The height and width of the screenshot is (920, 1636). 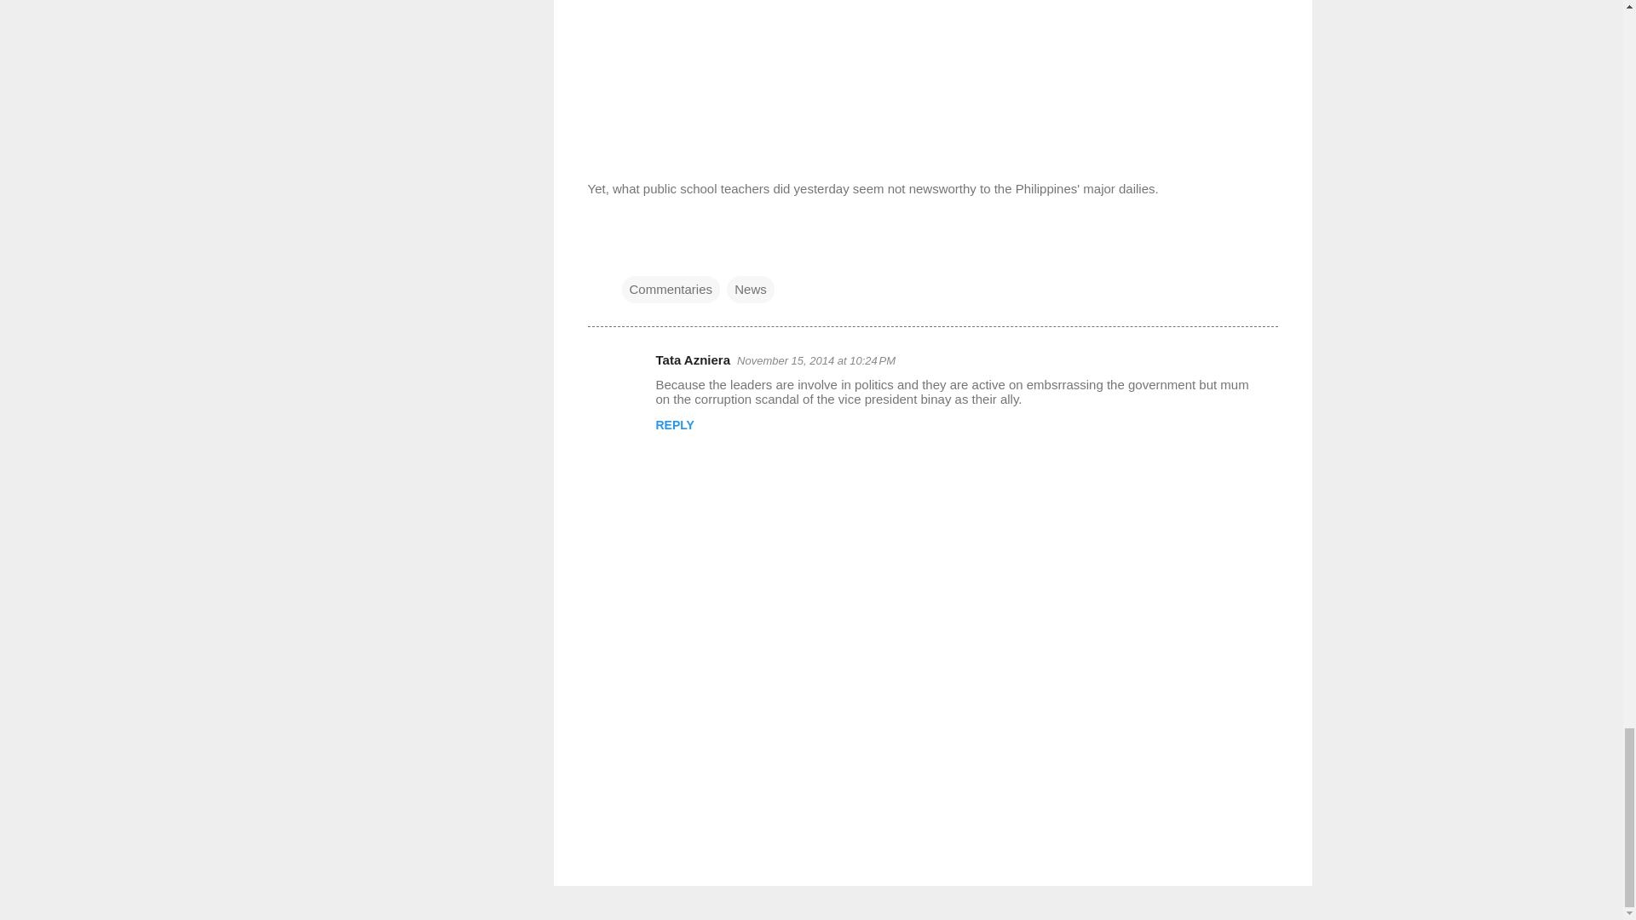 I want to click on News, so click(x=750, y=290).